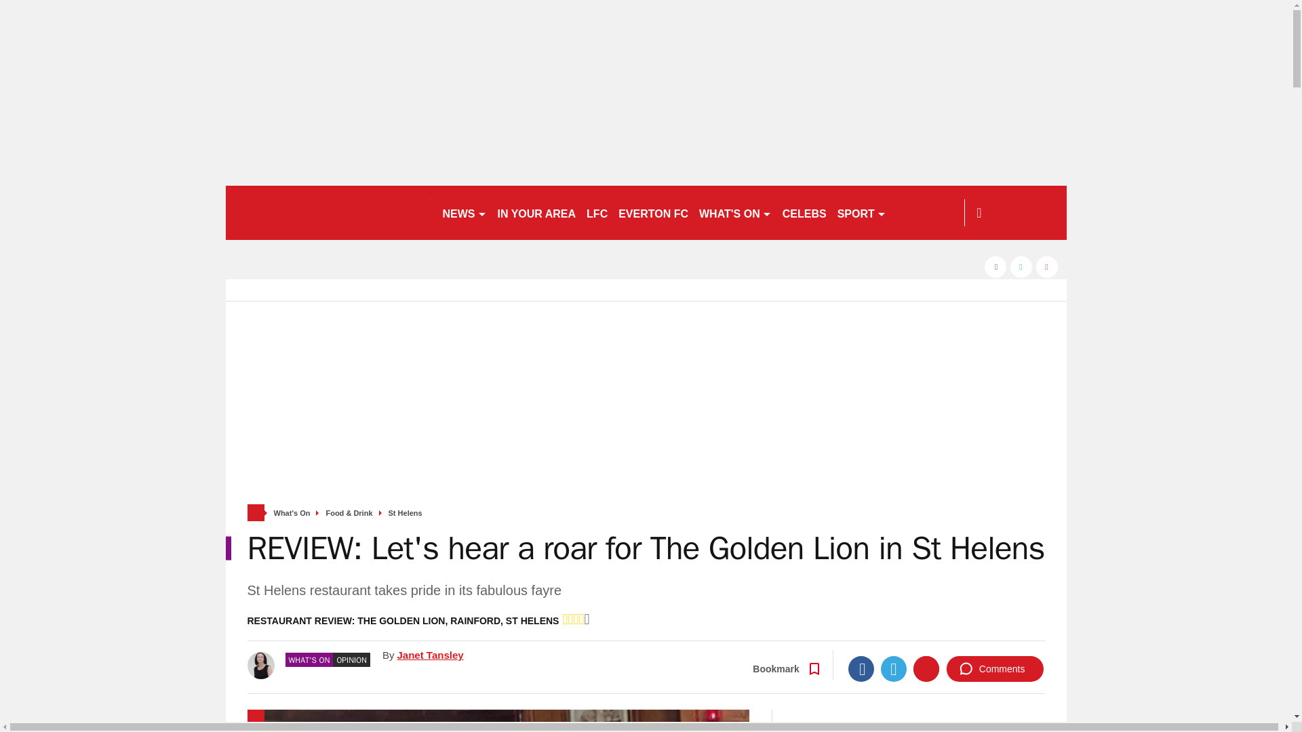 Image resolution: width=1302 pixels, height=732 pixels. What do you see at coordinates (1047, 267) in the screenshot?
I see `instagram` at bounding box center [1047, 267].